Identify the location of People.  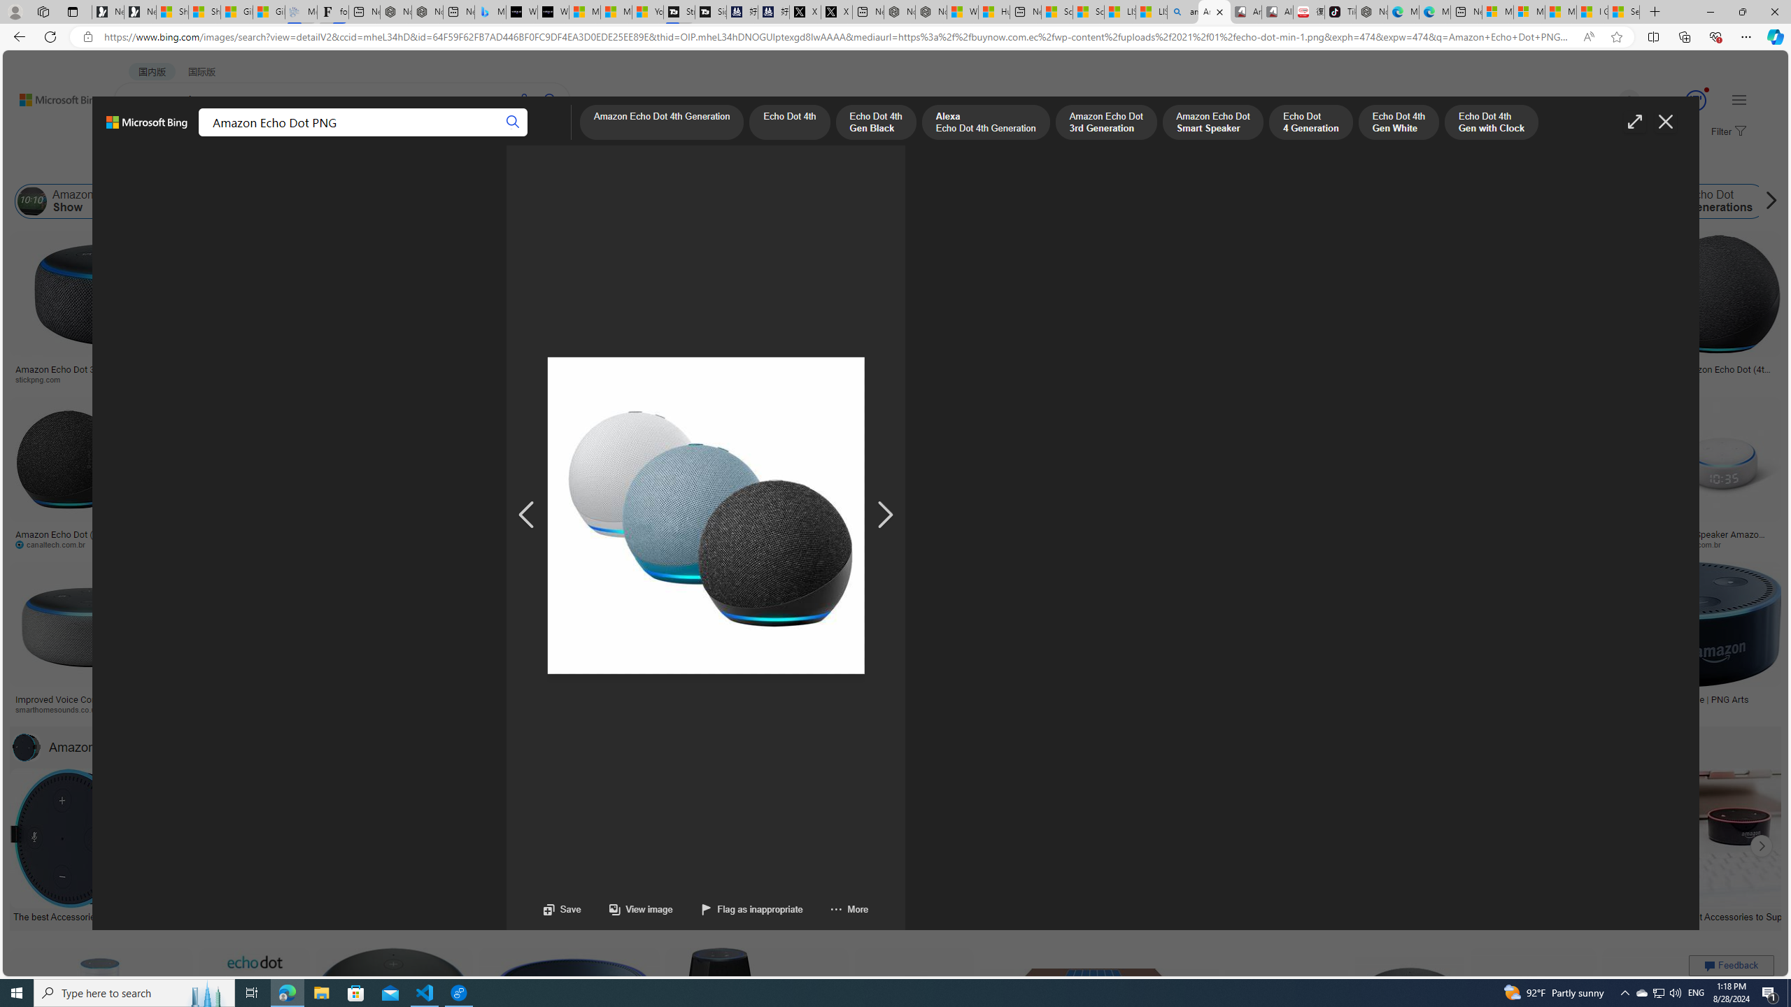
(364, 166).